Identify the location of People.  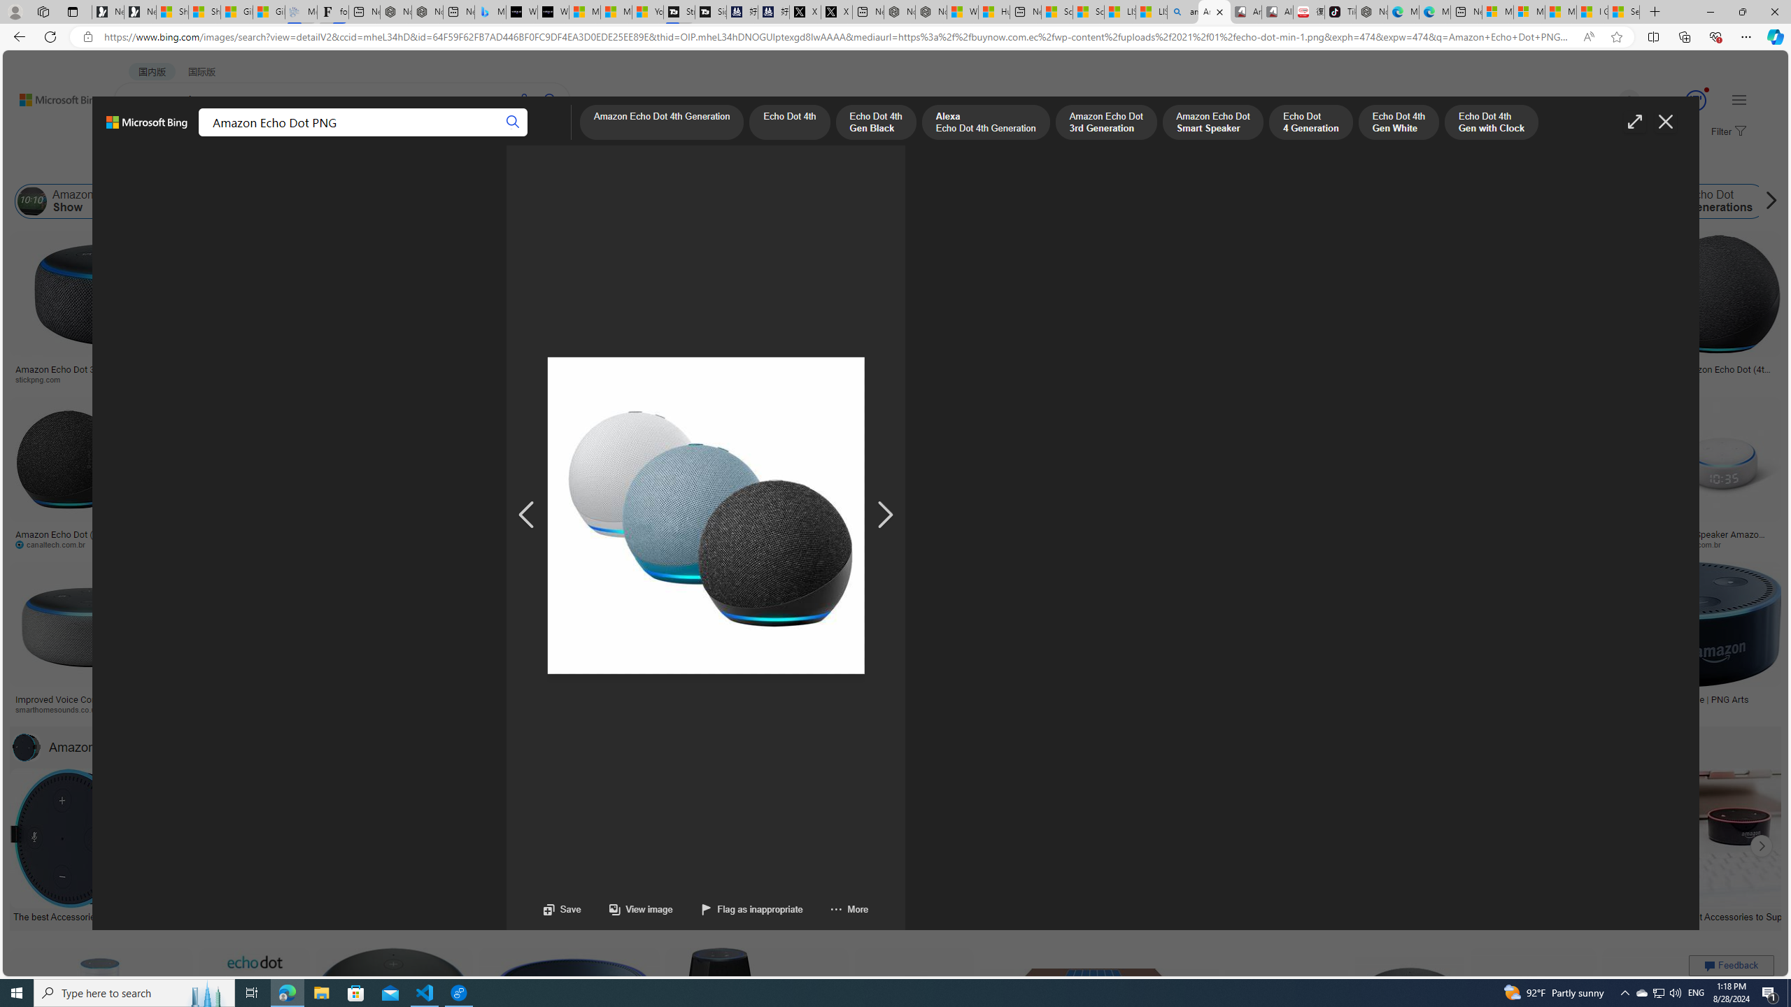
(364, 166).